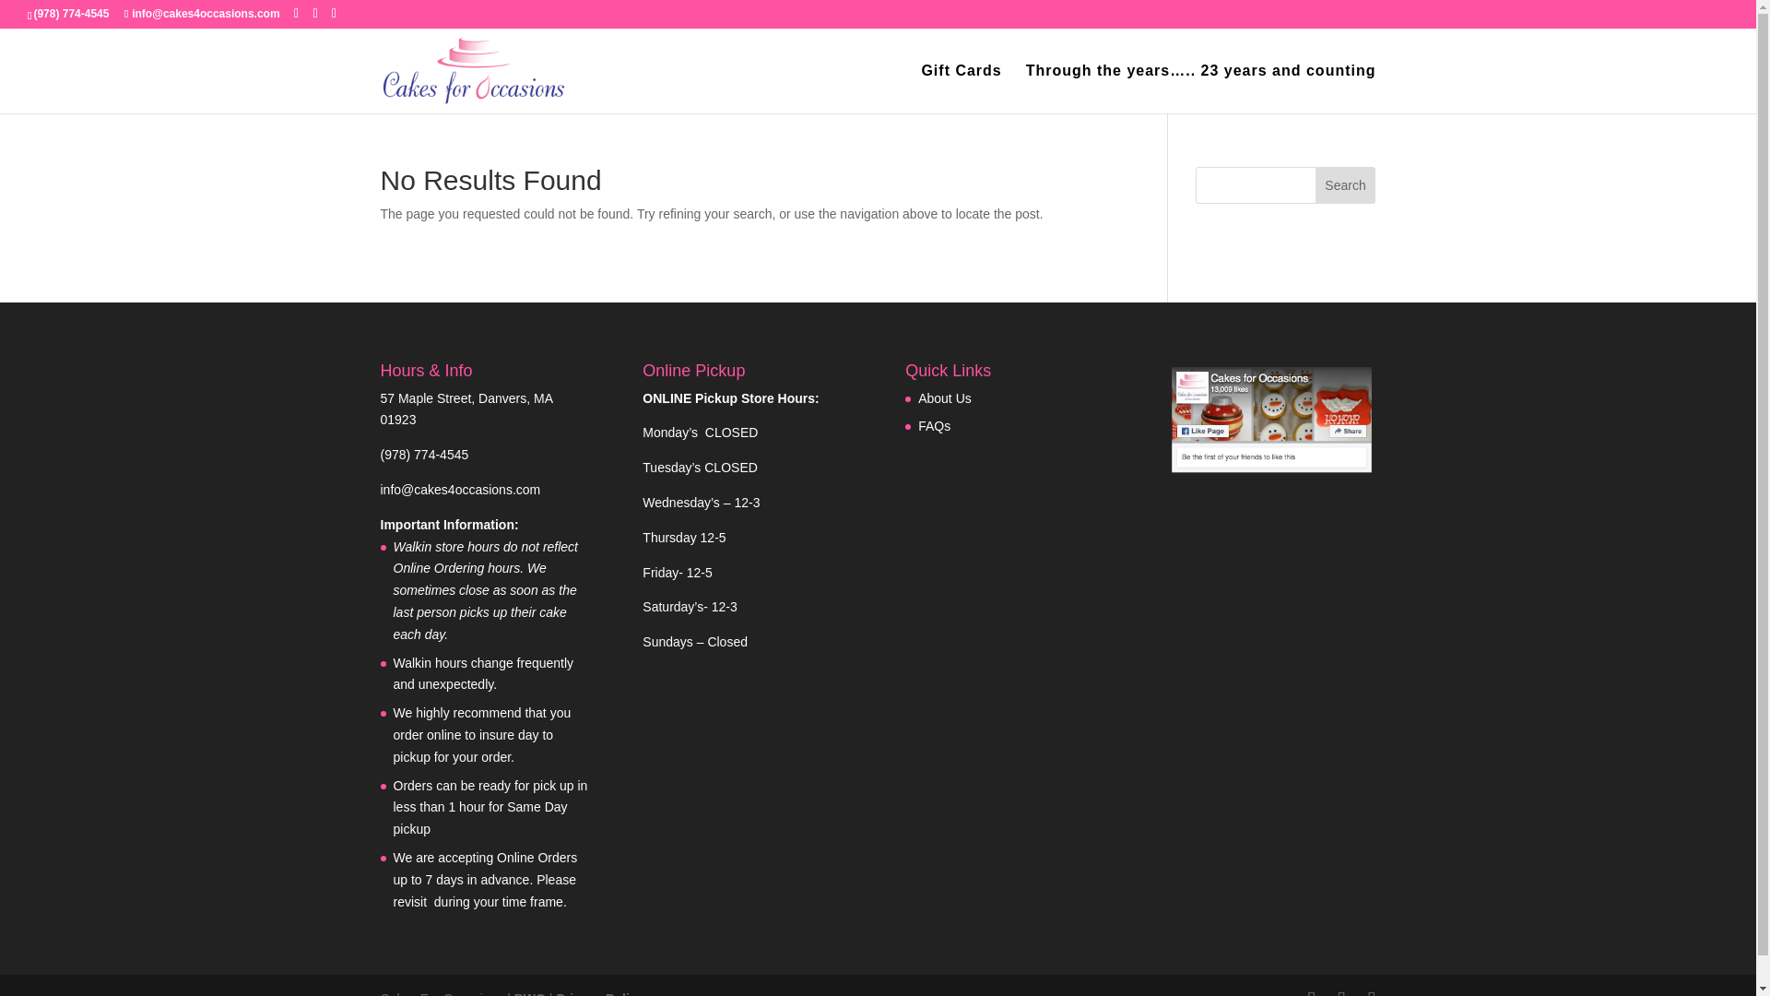  What do you see at coordinates (935, 425) in the screenshot?
I see `FAQs` at bounding box center [935, 425].